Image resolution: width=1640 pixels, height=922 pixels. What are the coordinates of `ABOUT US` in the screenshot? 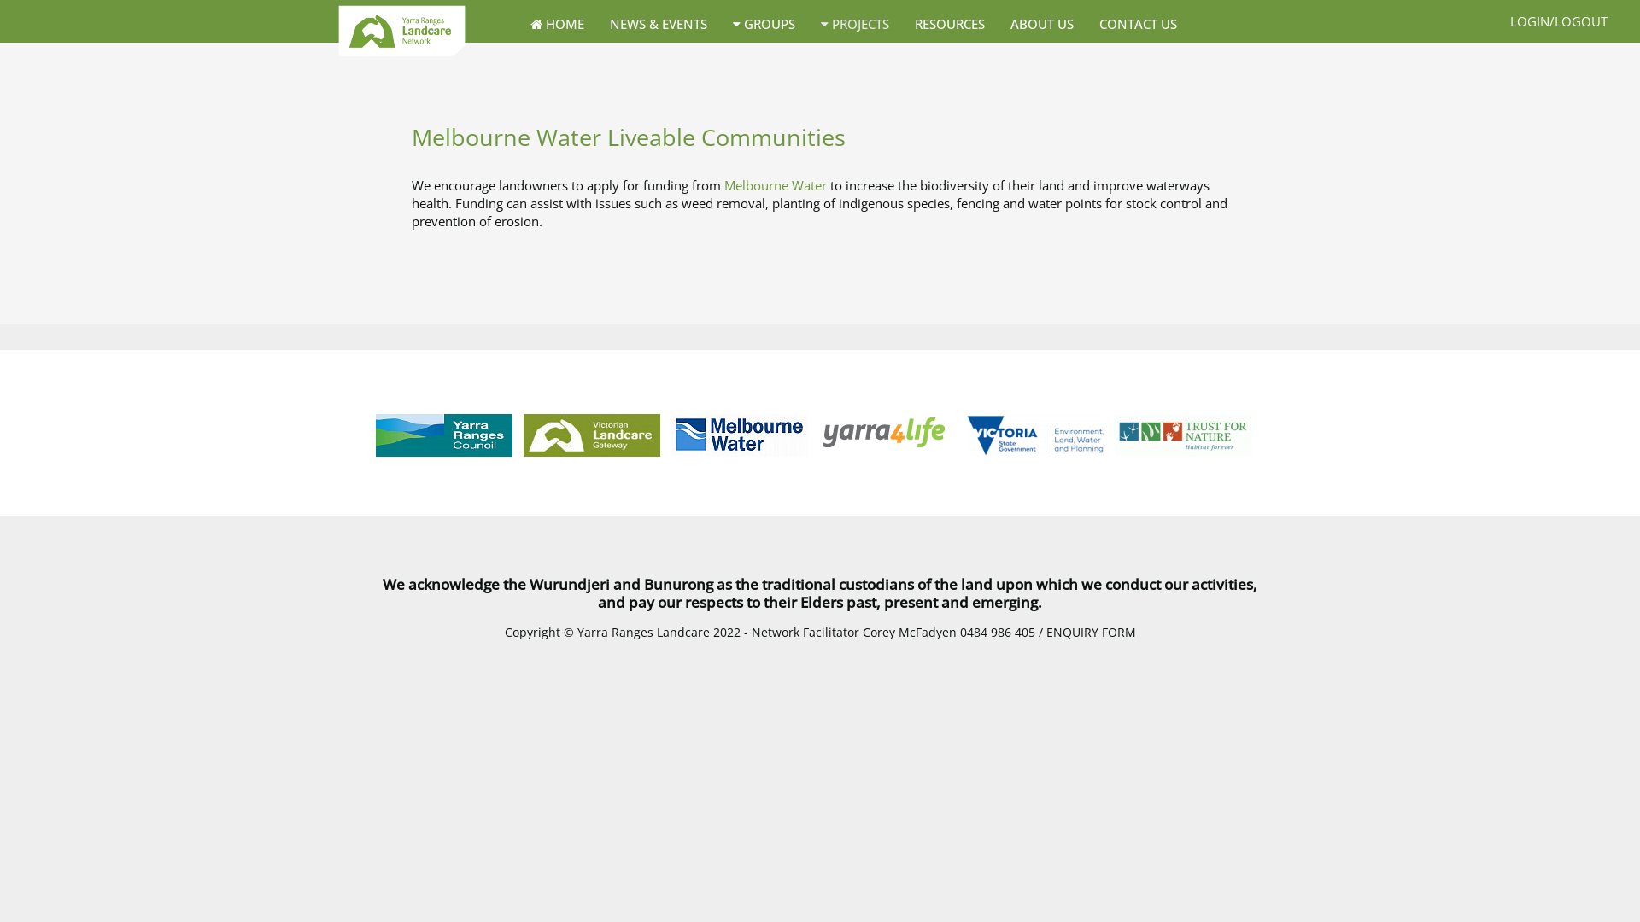 It's located at (1042, 24).